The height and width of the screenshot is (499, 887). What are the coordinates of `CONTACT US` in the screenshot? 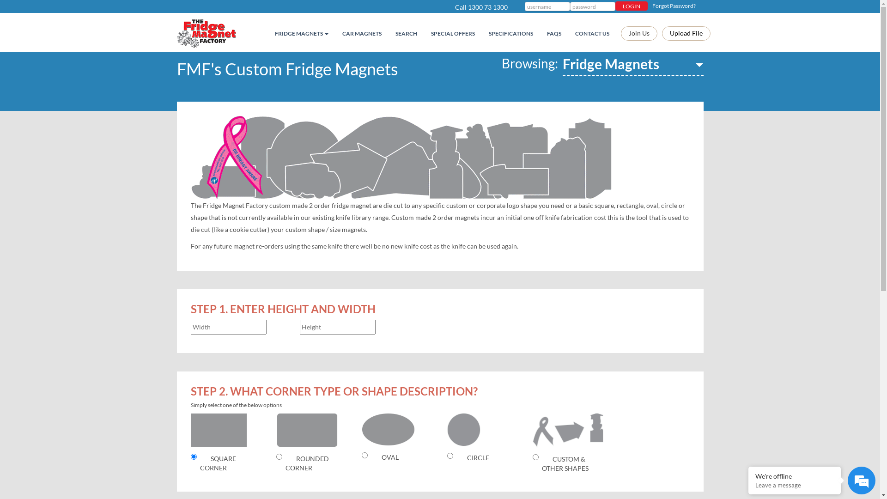 It's located at (592, 33).